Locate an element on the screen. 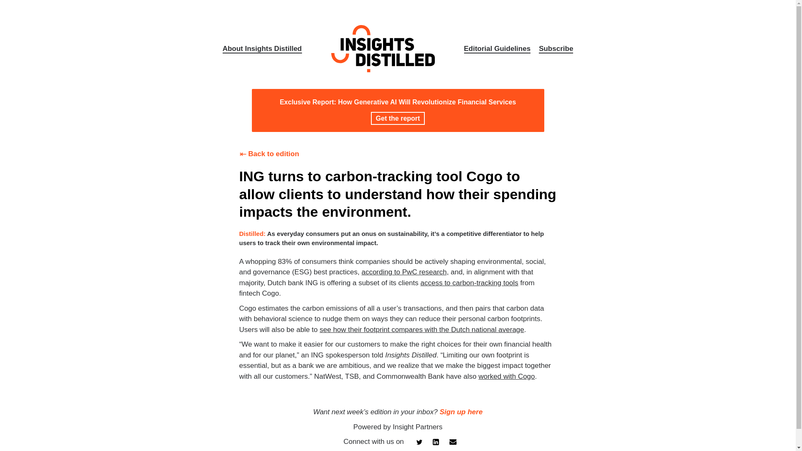 This screenshot has height=451, width=802. Editorial Guidelines is located at coordinates (497, 49).